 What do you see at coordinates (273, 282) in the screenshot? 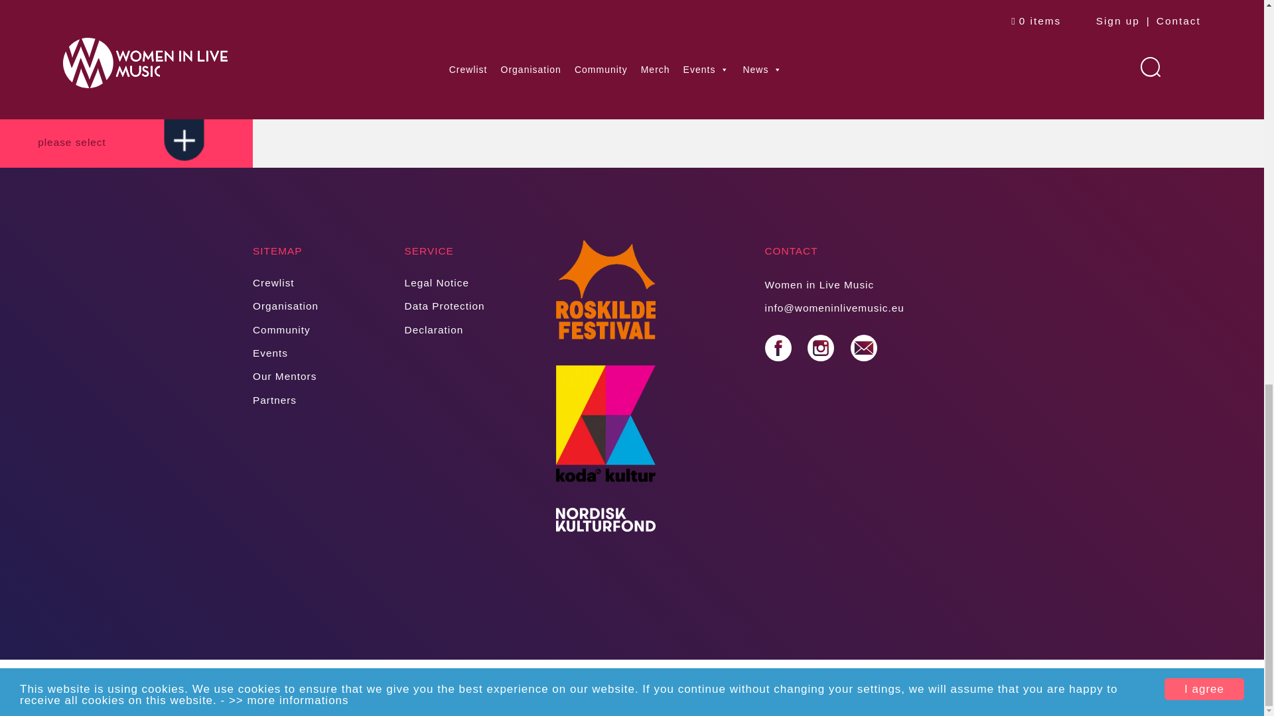
I see `Crewlist` at bounding box center [273, 282].